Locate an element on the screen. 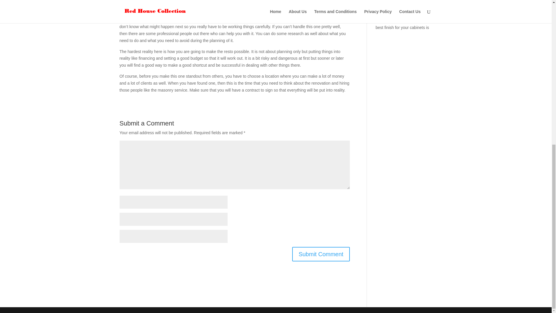 This screenshot has height=313, width=556. Retaining Wall Contractor Checklist  is located at coordinates (398, 8).